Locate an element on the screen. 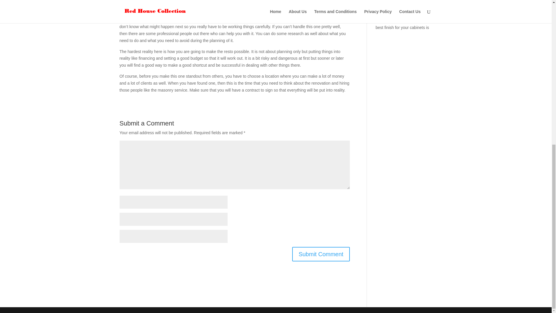 This screenshot has height=313, width=556. Retaining Wall Contractor Checklist  is located at coordinates (398, 8).